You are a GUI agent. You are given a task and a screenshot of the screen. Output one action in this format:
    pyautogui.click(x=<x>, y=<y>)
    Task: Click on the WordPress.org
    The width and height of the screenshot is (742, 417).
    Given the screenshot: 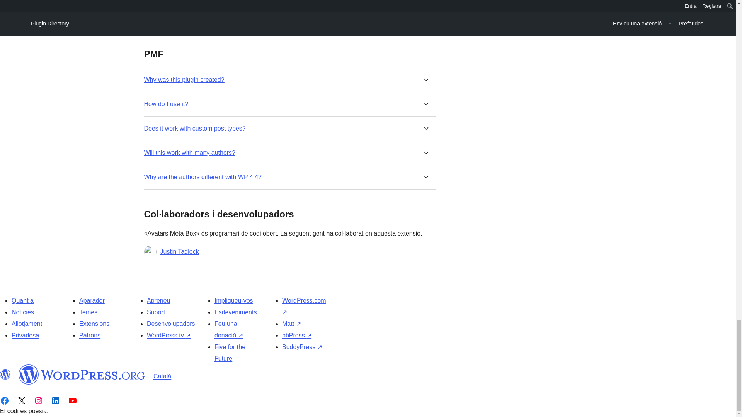 What is the action you would take?
    pyautogui.click(x=82, y=374)
    